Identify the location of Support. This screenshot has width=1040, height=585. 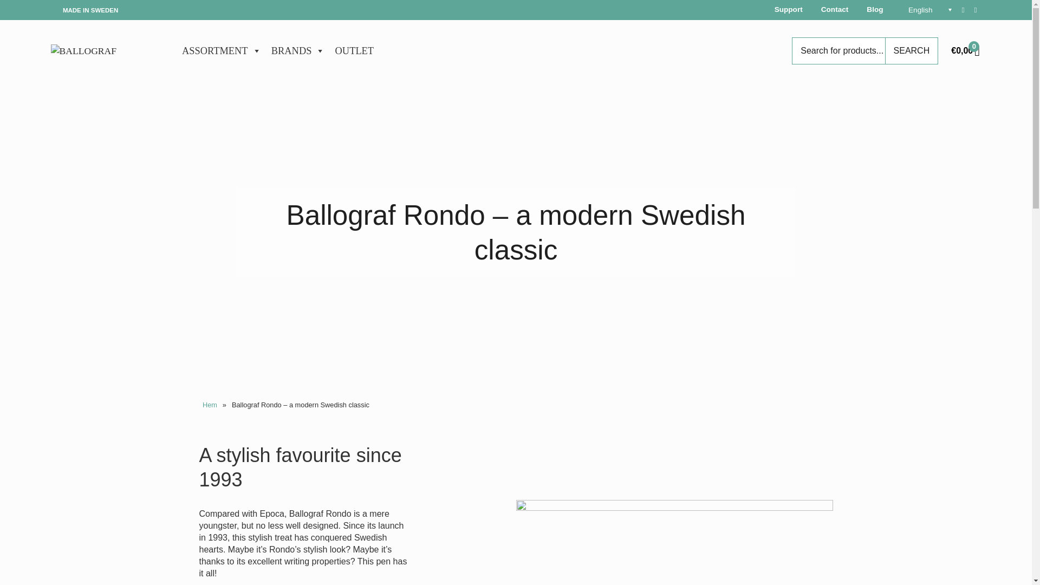
(789, 10).